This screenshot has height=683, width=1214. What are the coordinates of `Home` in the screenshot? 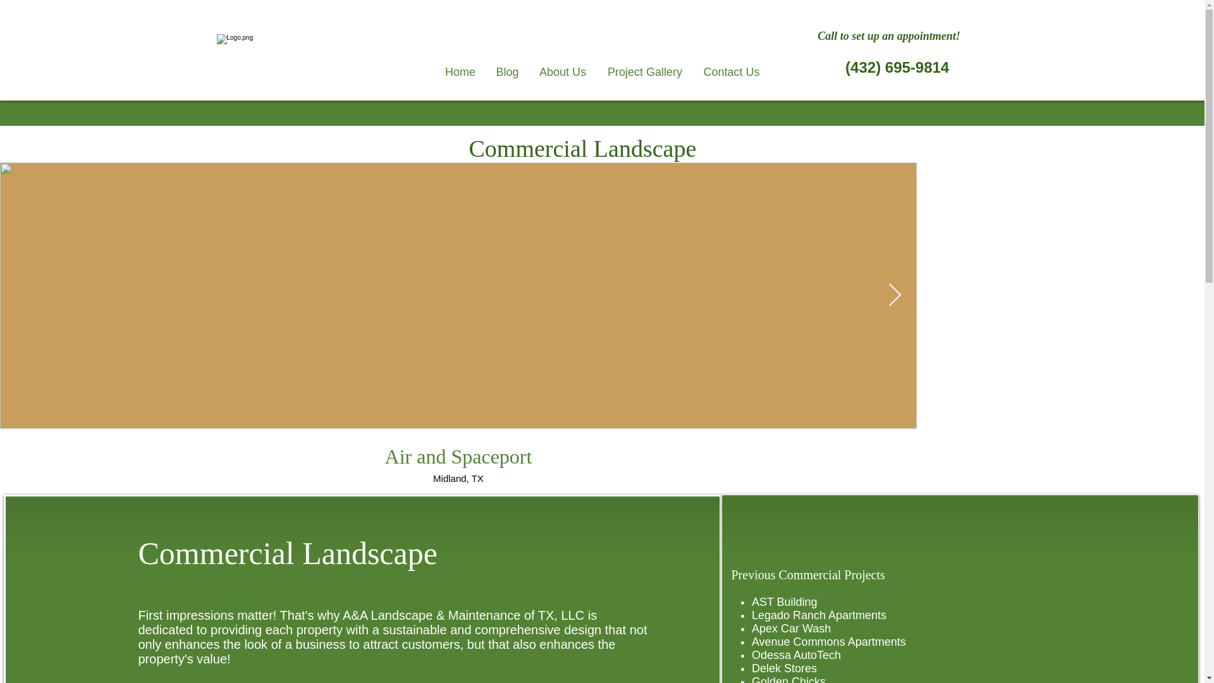 It's located at (460, 71).